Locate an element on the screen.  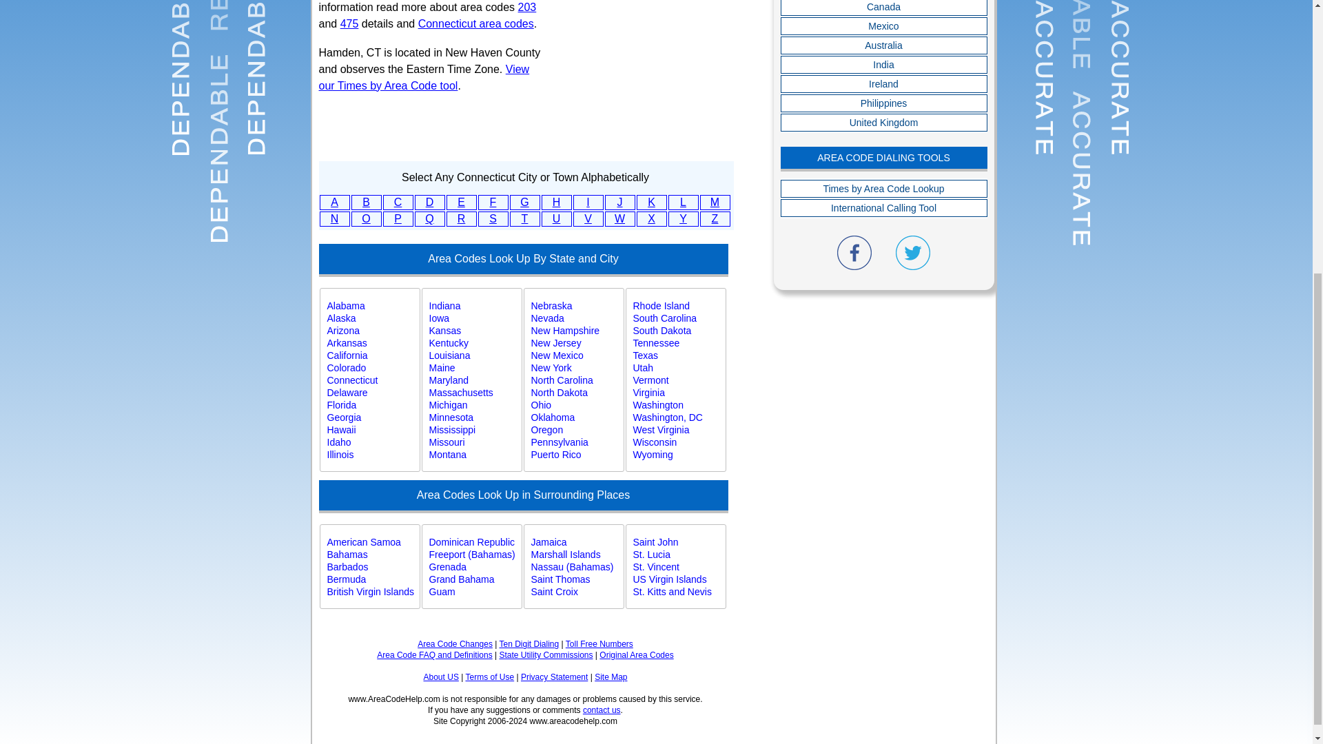
Connecticut area codes is located at coordinates (475, 23).